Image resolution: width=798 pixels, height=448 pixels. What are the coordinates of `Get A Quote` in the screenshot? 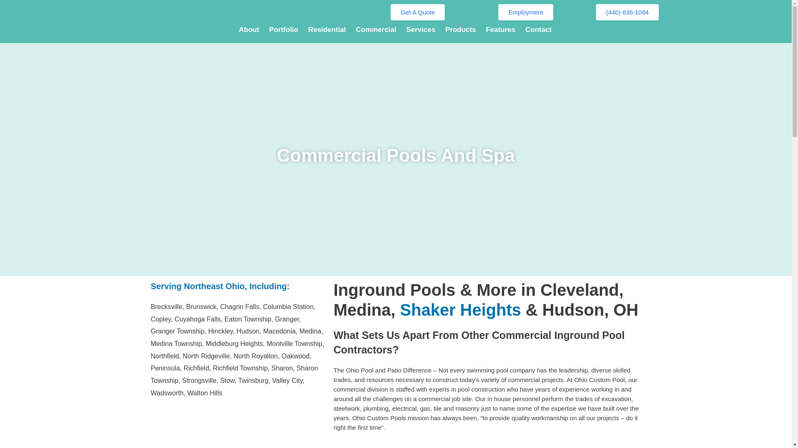 It's located at (417, 12).